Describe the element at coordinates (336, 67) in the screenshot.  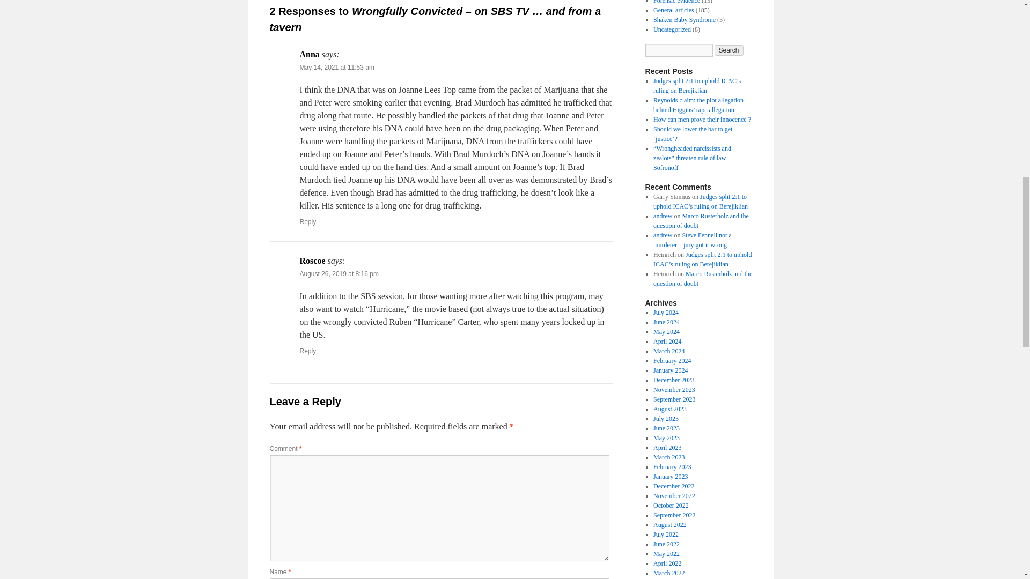
I see `May 14, 2021 at 11:53 am` at that location.